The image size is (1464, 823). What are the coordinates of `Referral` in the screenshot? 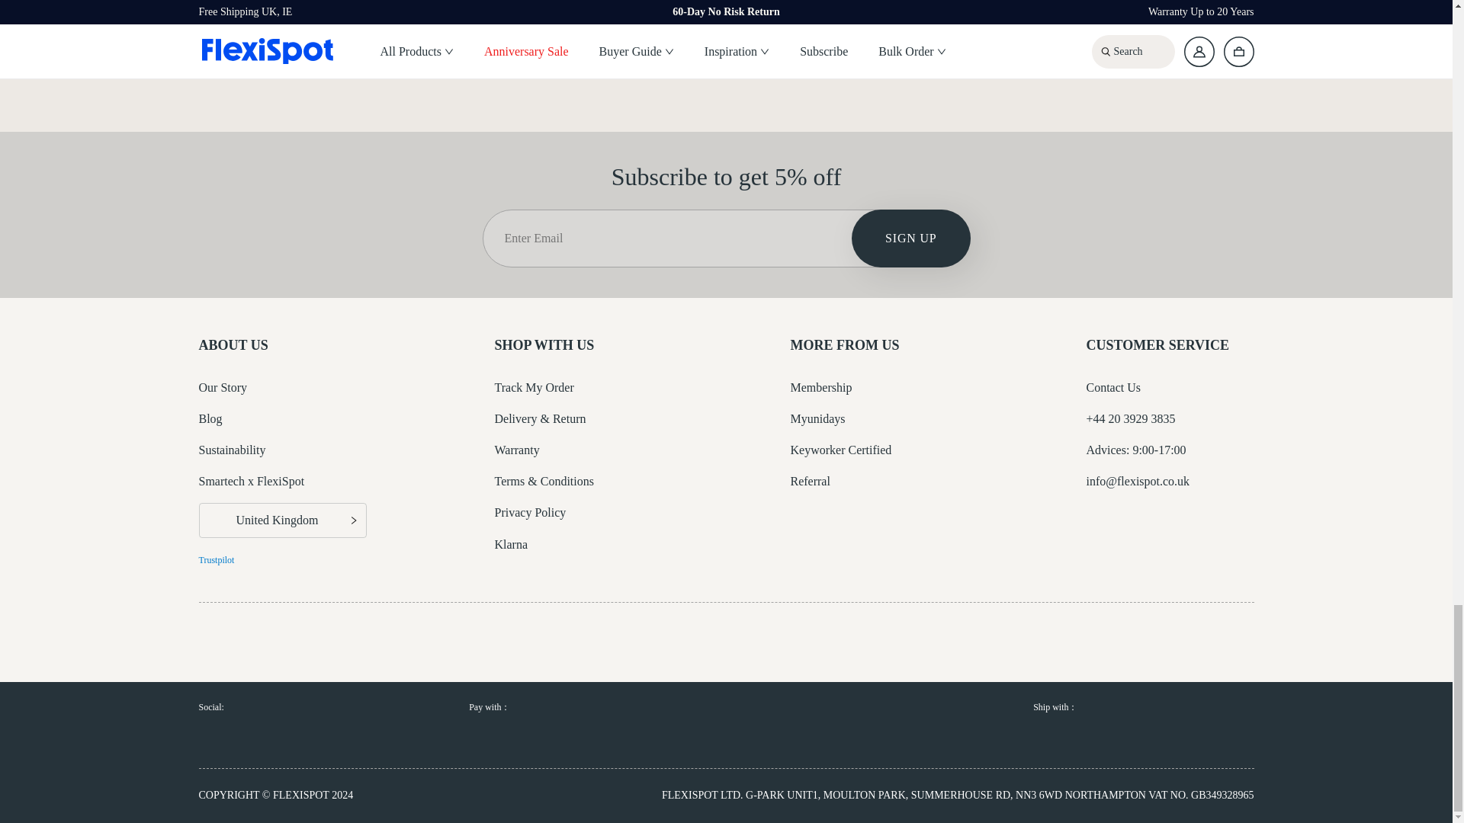 It's located at (810, 482).